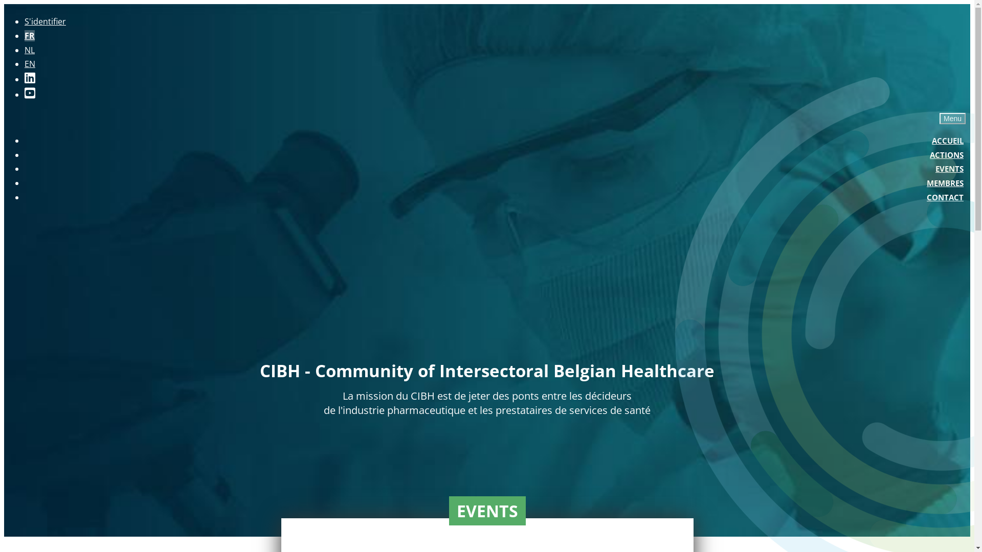 This screenshot has width=982, height=552. I want to click on EN, so click(30, 64).